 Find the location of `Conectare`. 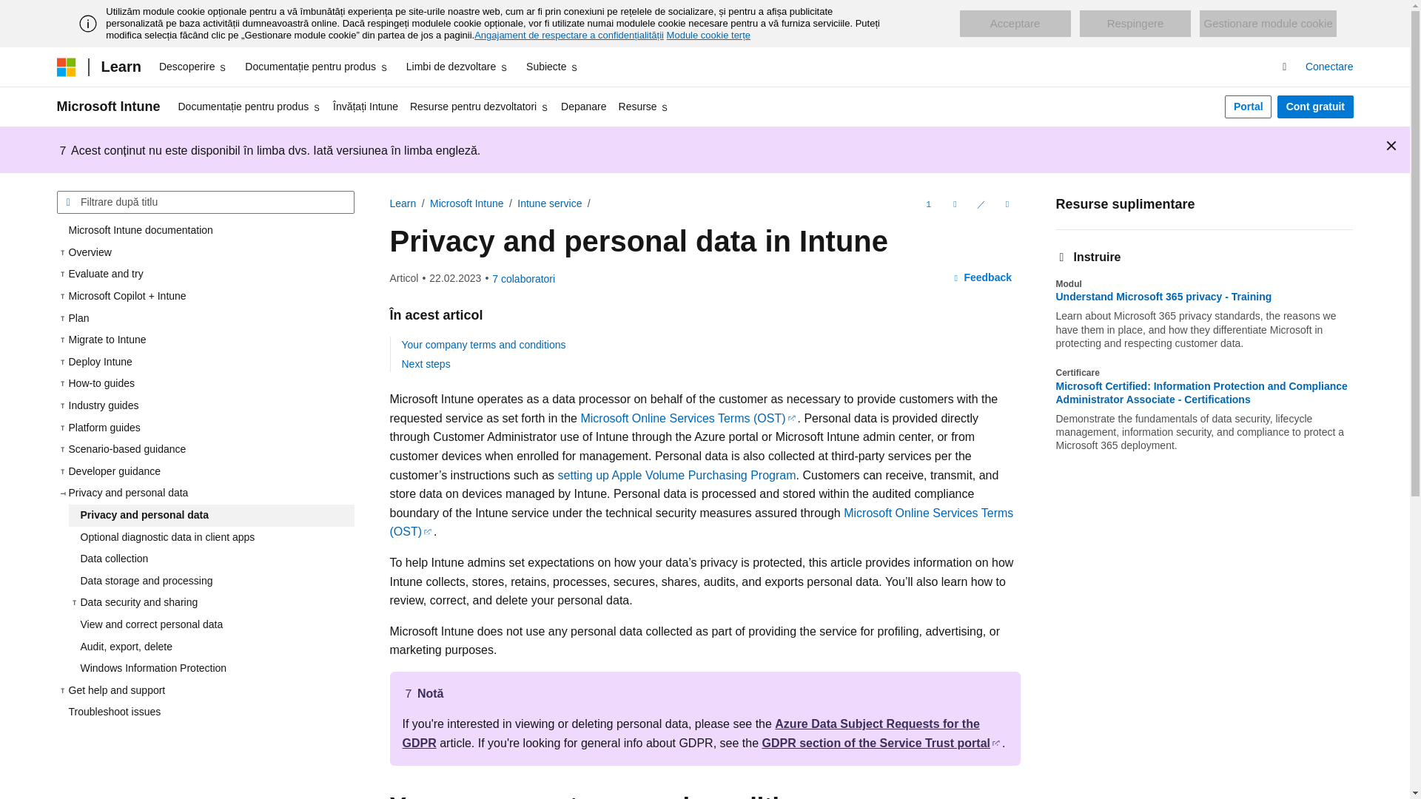

Conectare is located at coordinates (1329, 67).